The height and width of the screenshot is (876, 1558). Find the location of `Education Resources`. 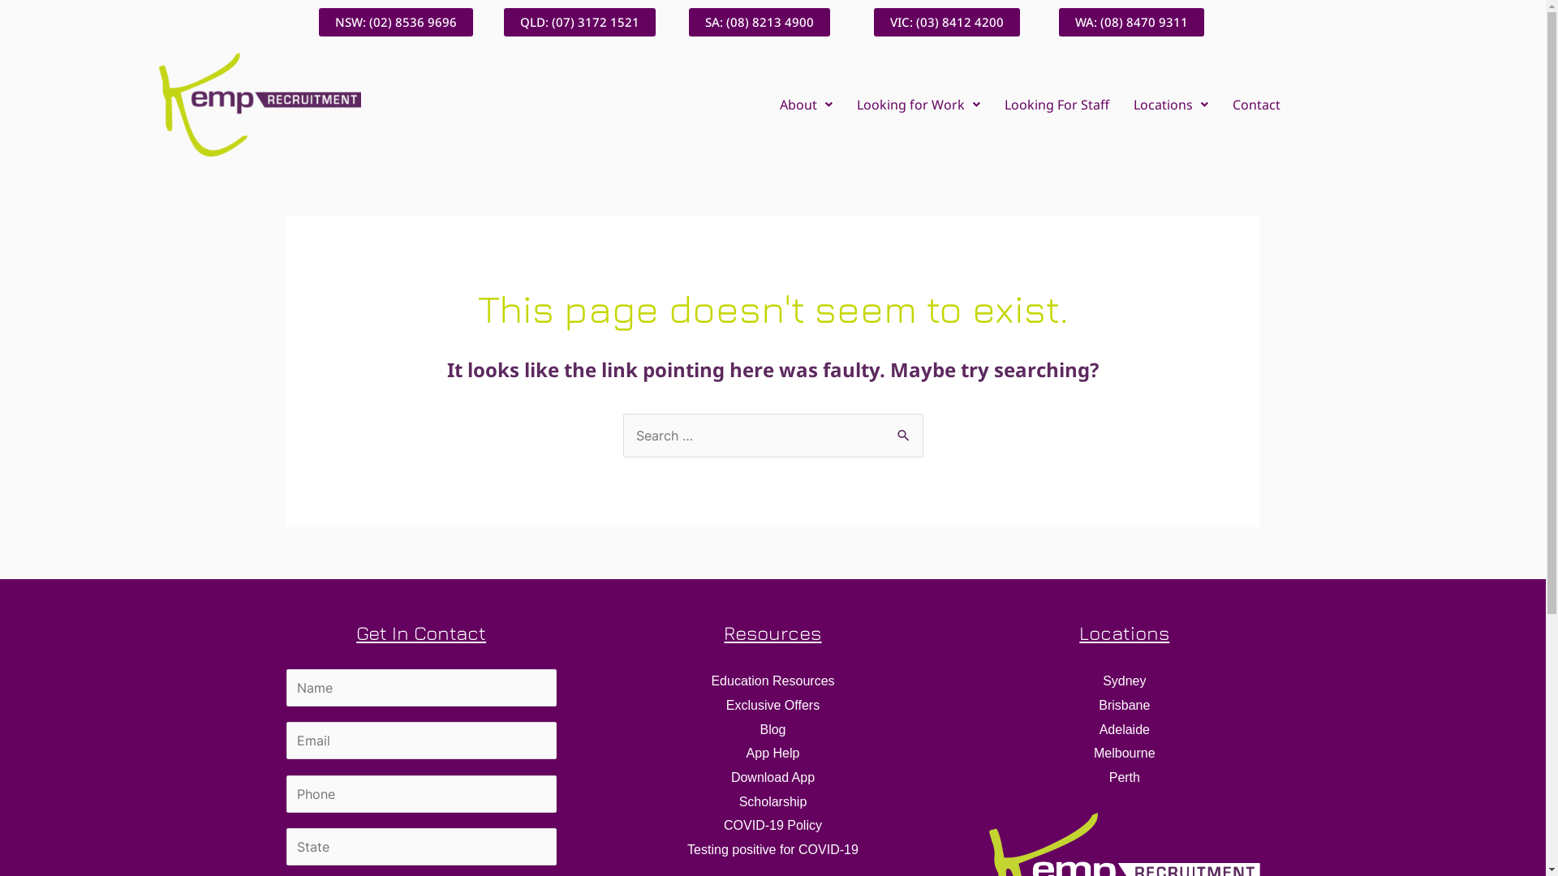

Education Resources is located at coordinates (773, 681).